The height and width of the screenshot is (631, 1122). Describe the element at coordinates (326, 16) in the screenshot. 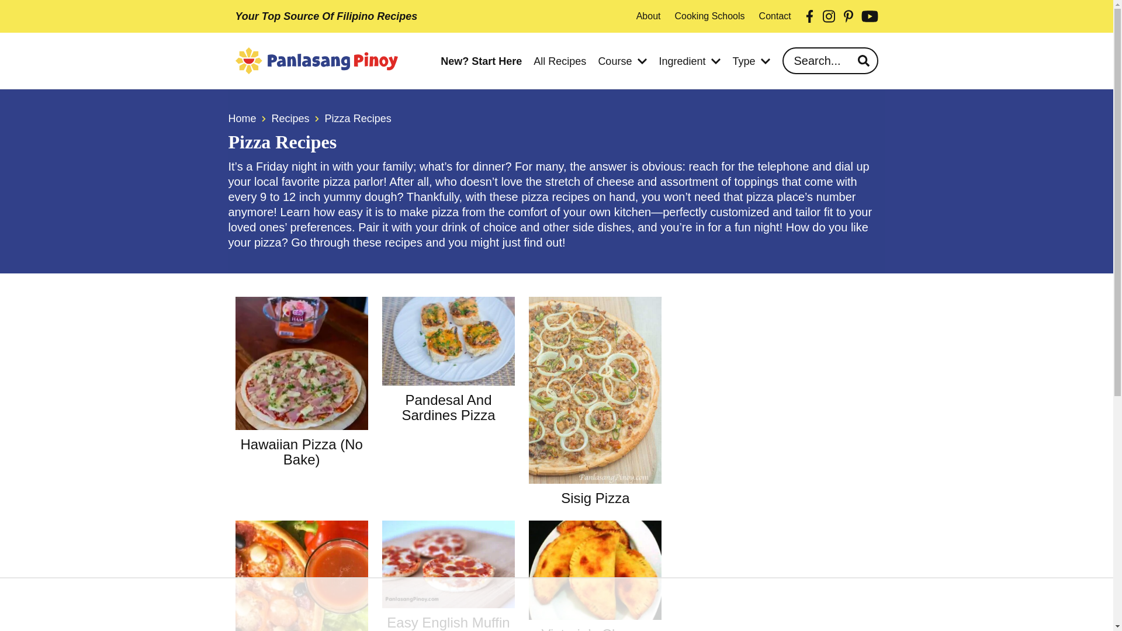

I see `Your Top Source Of Filipino Recipes` at that location.